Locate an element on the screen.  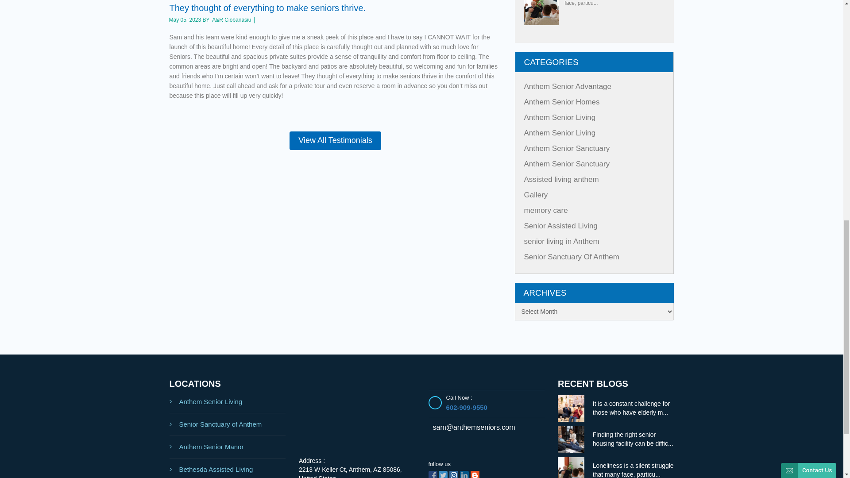
Anthem Senior Manor is located at coordinates (228, 447).